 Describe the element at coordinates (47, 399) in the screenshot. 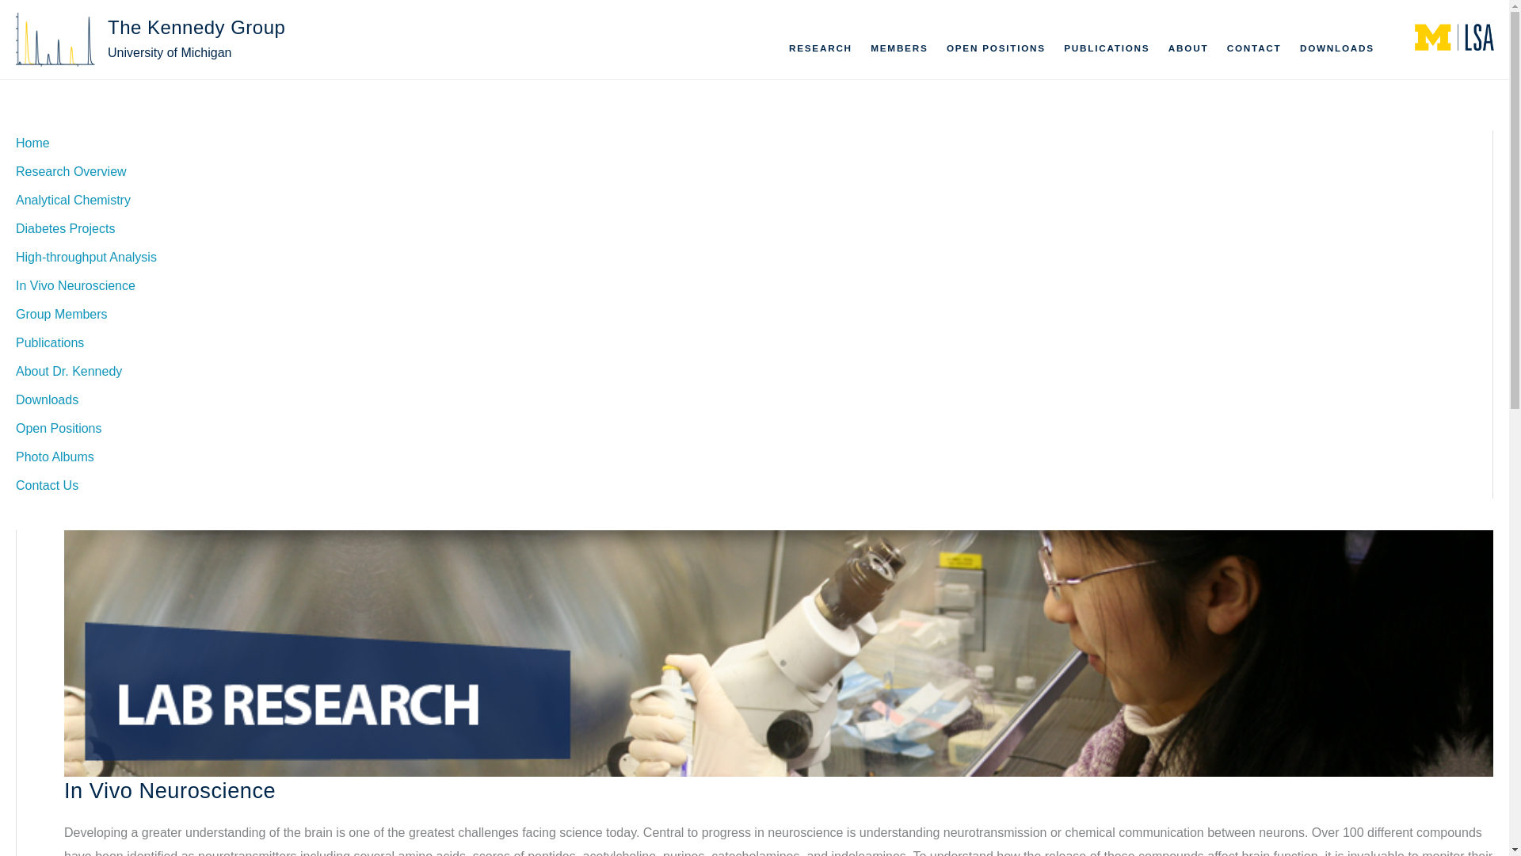

I see `Downloads` at that location.